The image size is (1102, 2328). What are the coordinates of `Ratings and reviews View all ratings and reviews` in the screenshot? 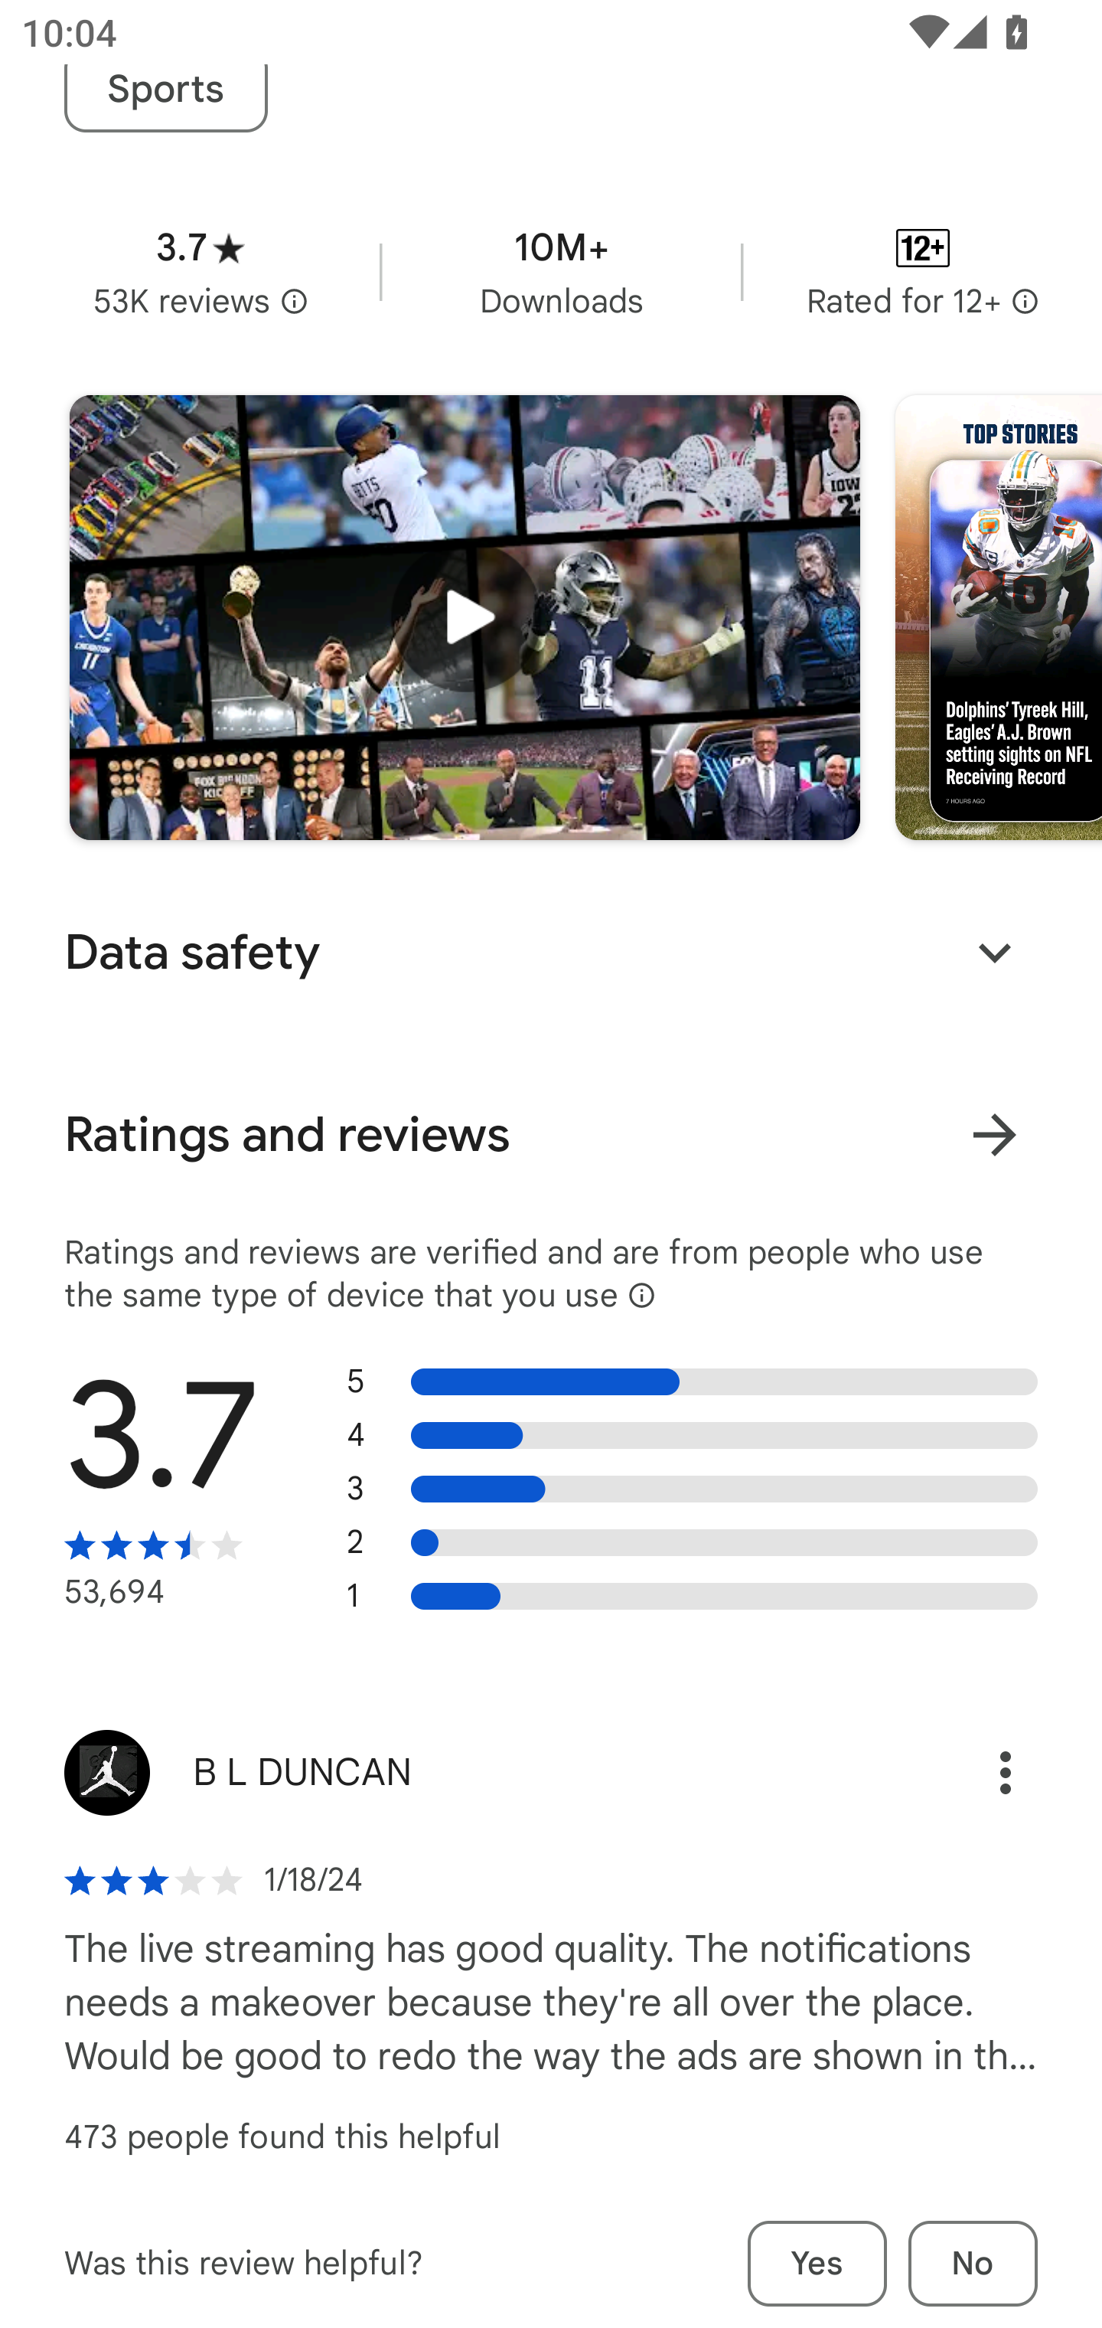 It's located at (551, 1135).